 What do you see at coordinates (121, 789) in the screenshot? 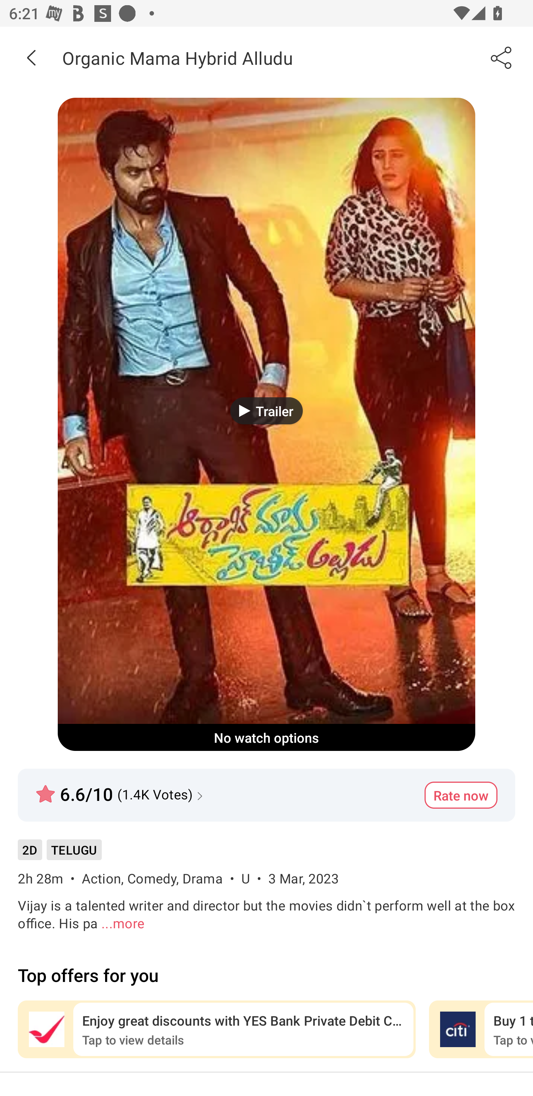
I see `6.6/10 (1.4K Votes)` at bounding box center [121, 789].